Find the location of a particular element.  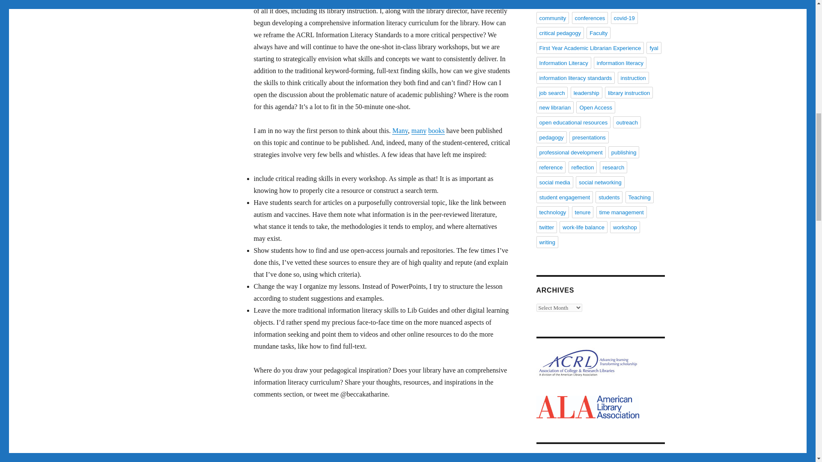

many is located at coordinates (419, 131).